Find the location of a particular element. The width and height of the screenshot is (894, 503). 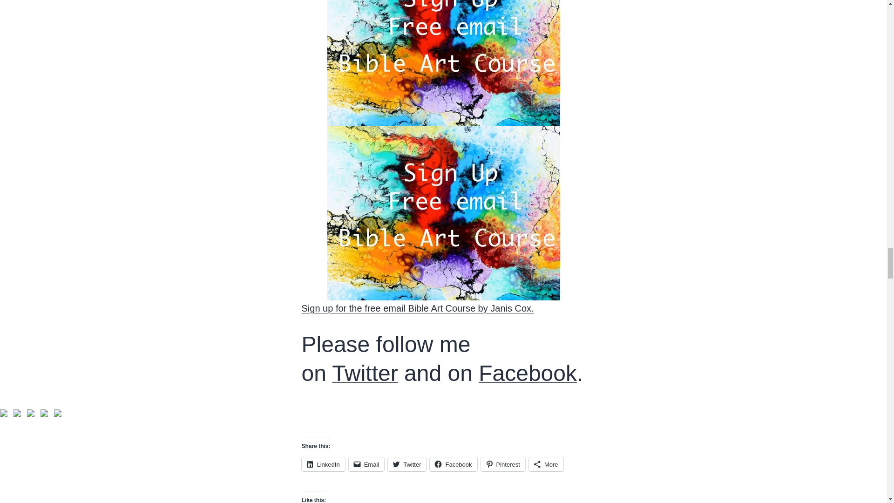

Click to share on Twitter is located at coordinates (407, 464).